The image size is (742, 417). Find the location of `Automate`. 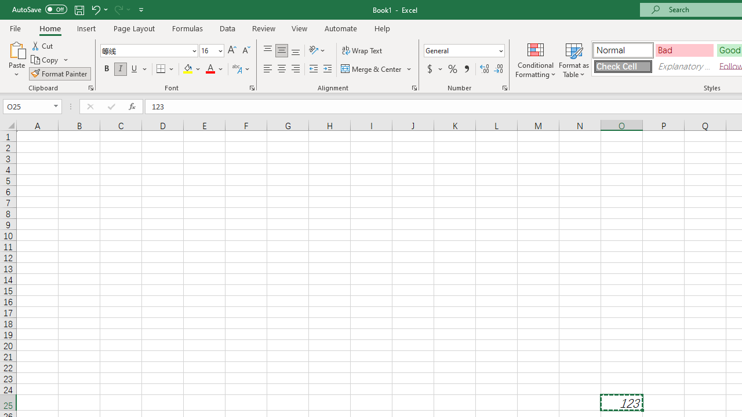

Automate is located at coordinates (341, 28).